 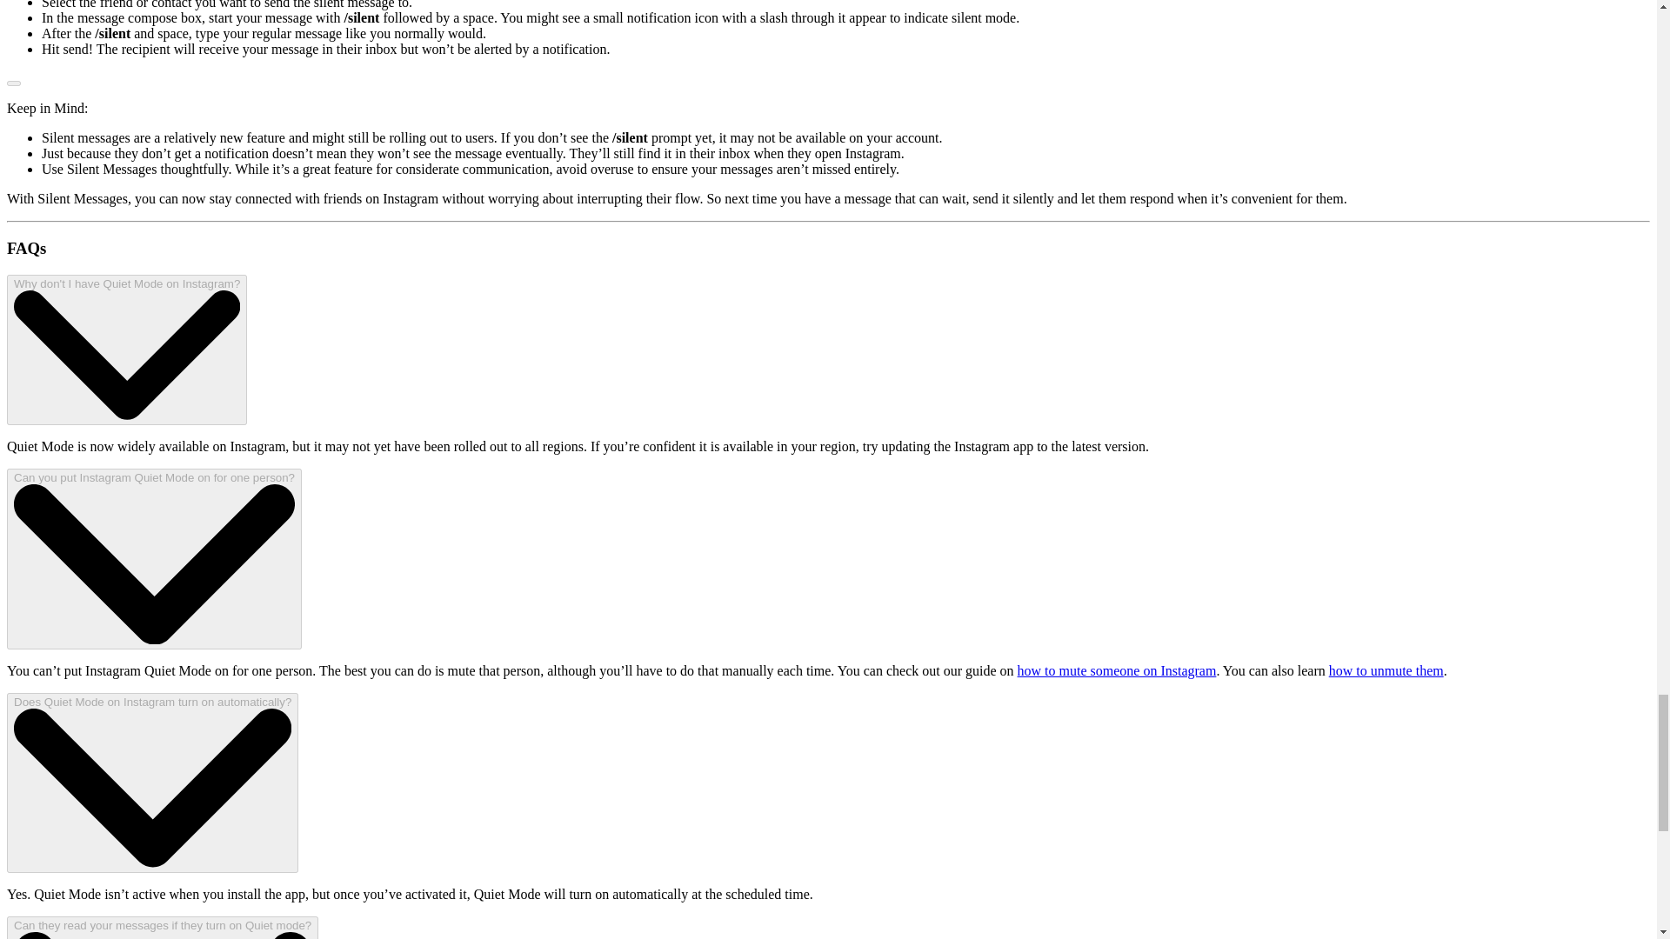 What do you see at coordinates (154, 559) in the screenshot?
I see `Can you put Instagram Quiet Mode on for one person?` at bounding box center [154, 559].